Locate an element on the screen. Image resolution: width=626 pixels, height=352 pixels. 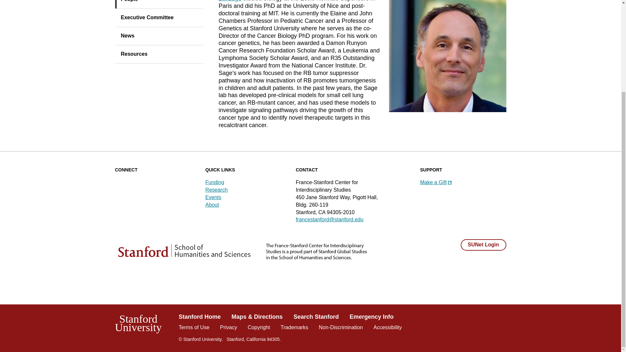
News is located at coordinates (158, 36).